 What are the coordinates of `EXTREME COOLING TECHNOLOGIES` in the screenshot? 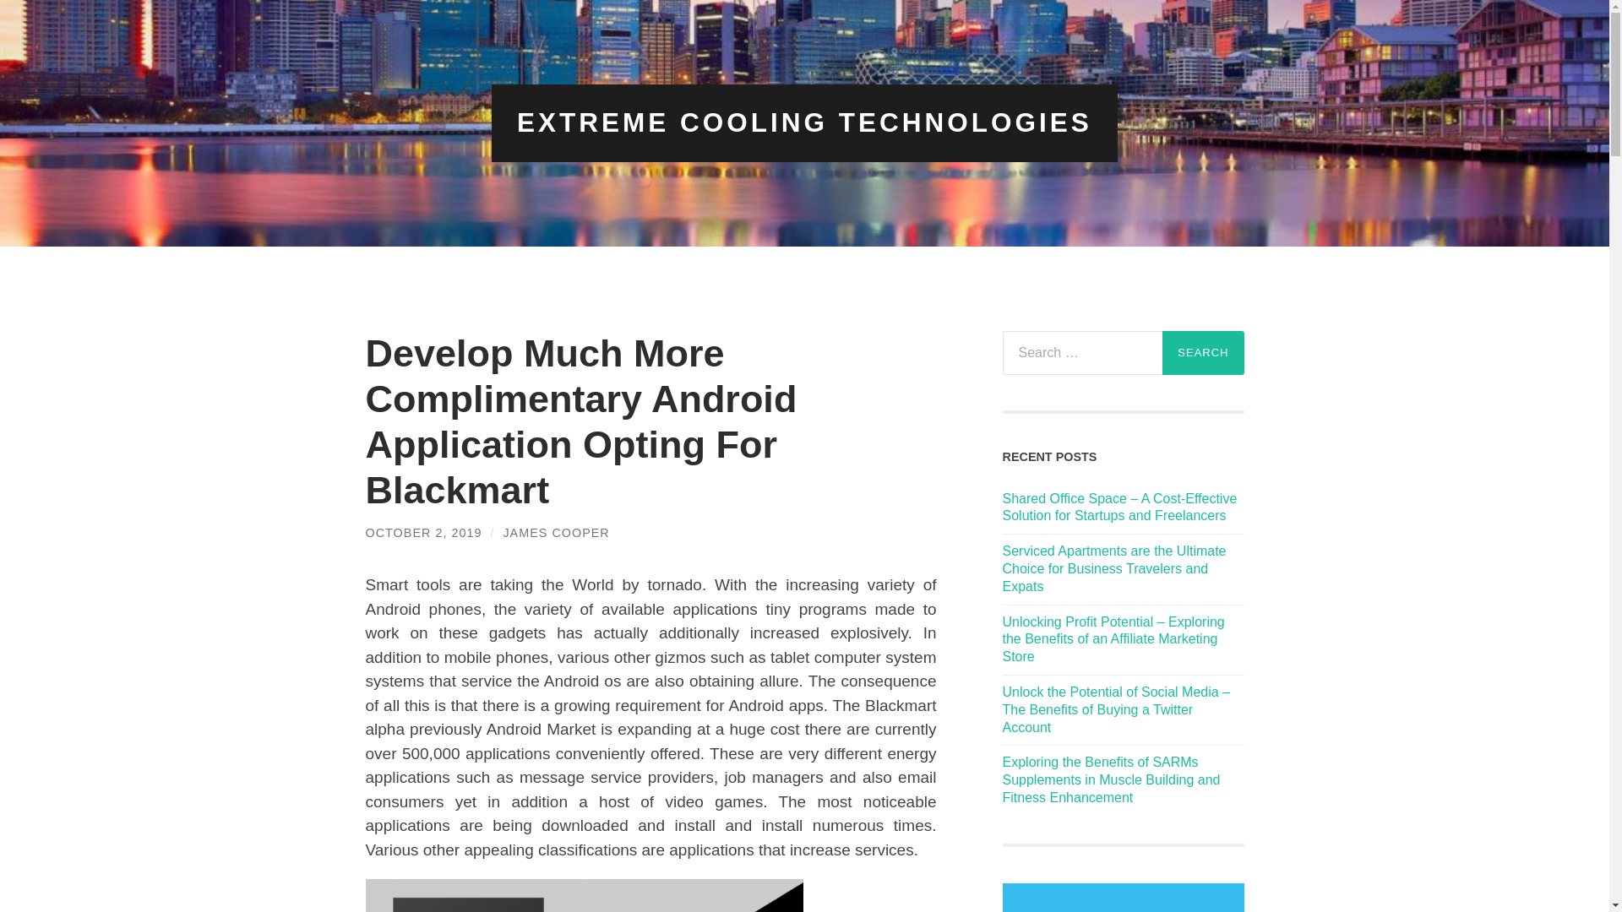 It's located at (804, 122).